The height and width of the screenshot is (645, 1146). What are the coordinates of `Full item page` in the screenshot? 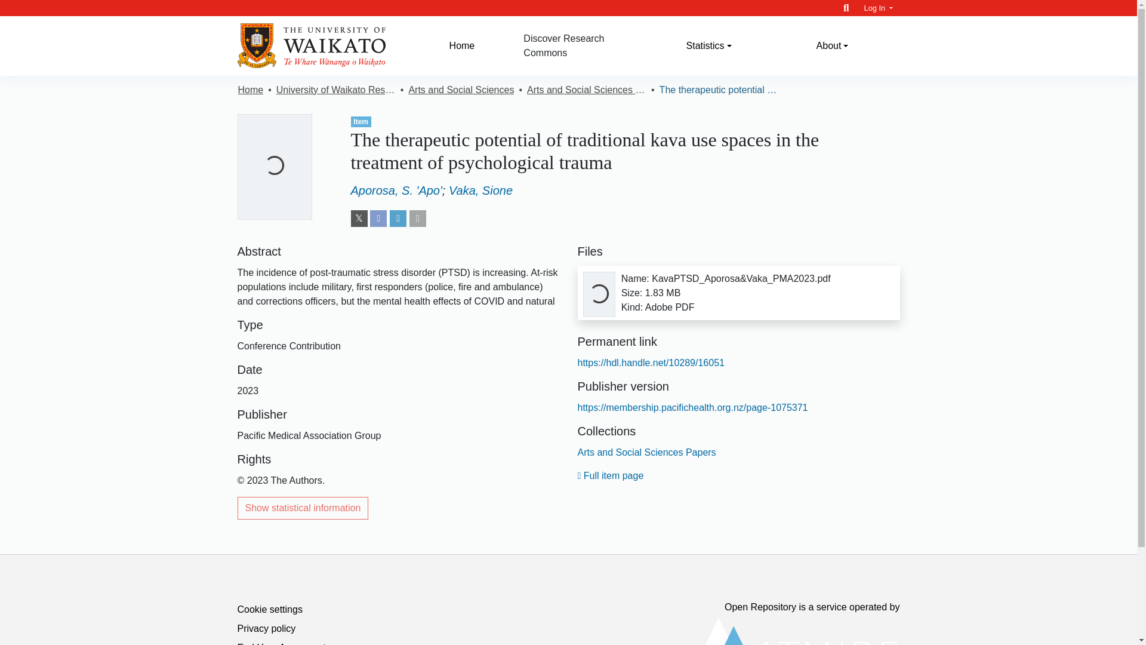 It's located at (611, 475).